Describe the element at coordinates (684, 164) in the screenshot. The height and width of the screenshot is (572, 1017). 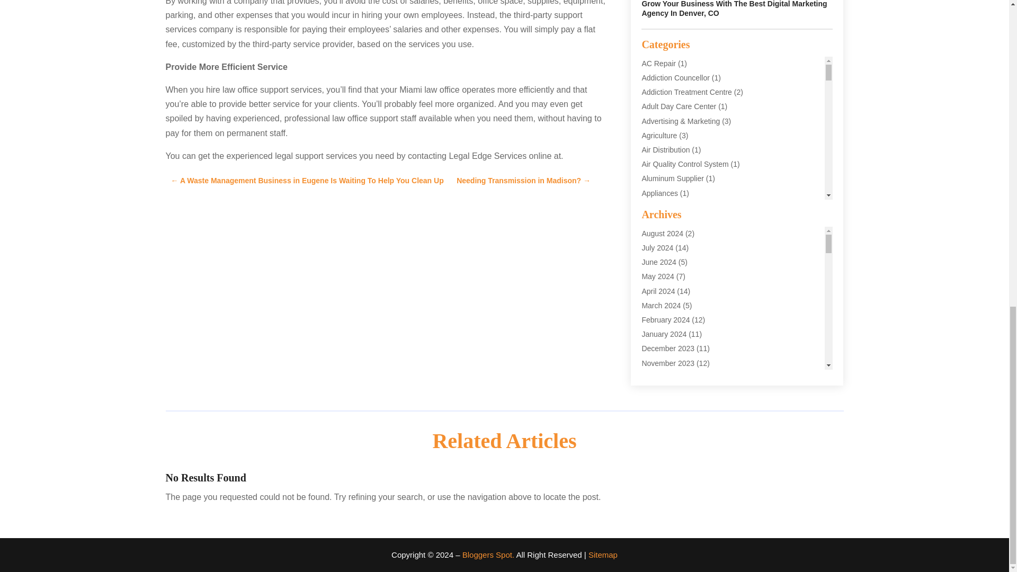
I see `Air Quality Control System` at that location.